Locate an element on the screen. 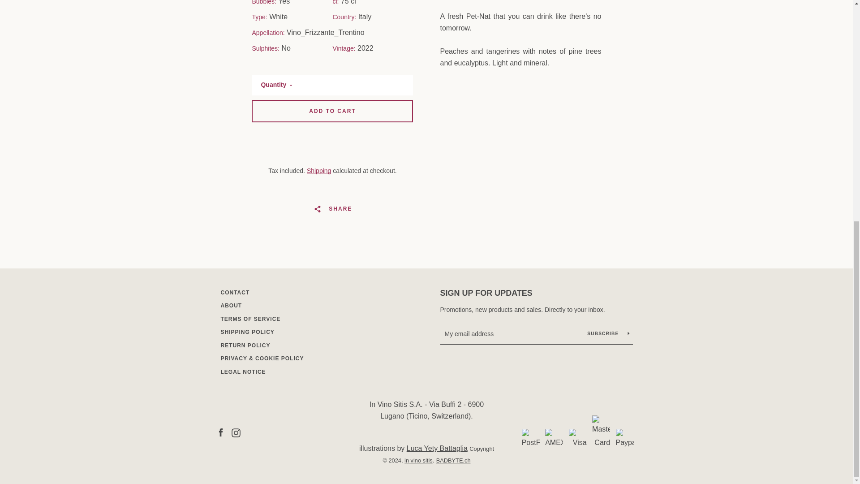 This screenshot has width=860, height=484. TERMS OF SERVICE is located at coordinates (250, 319).